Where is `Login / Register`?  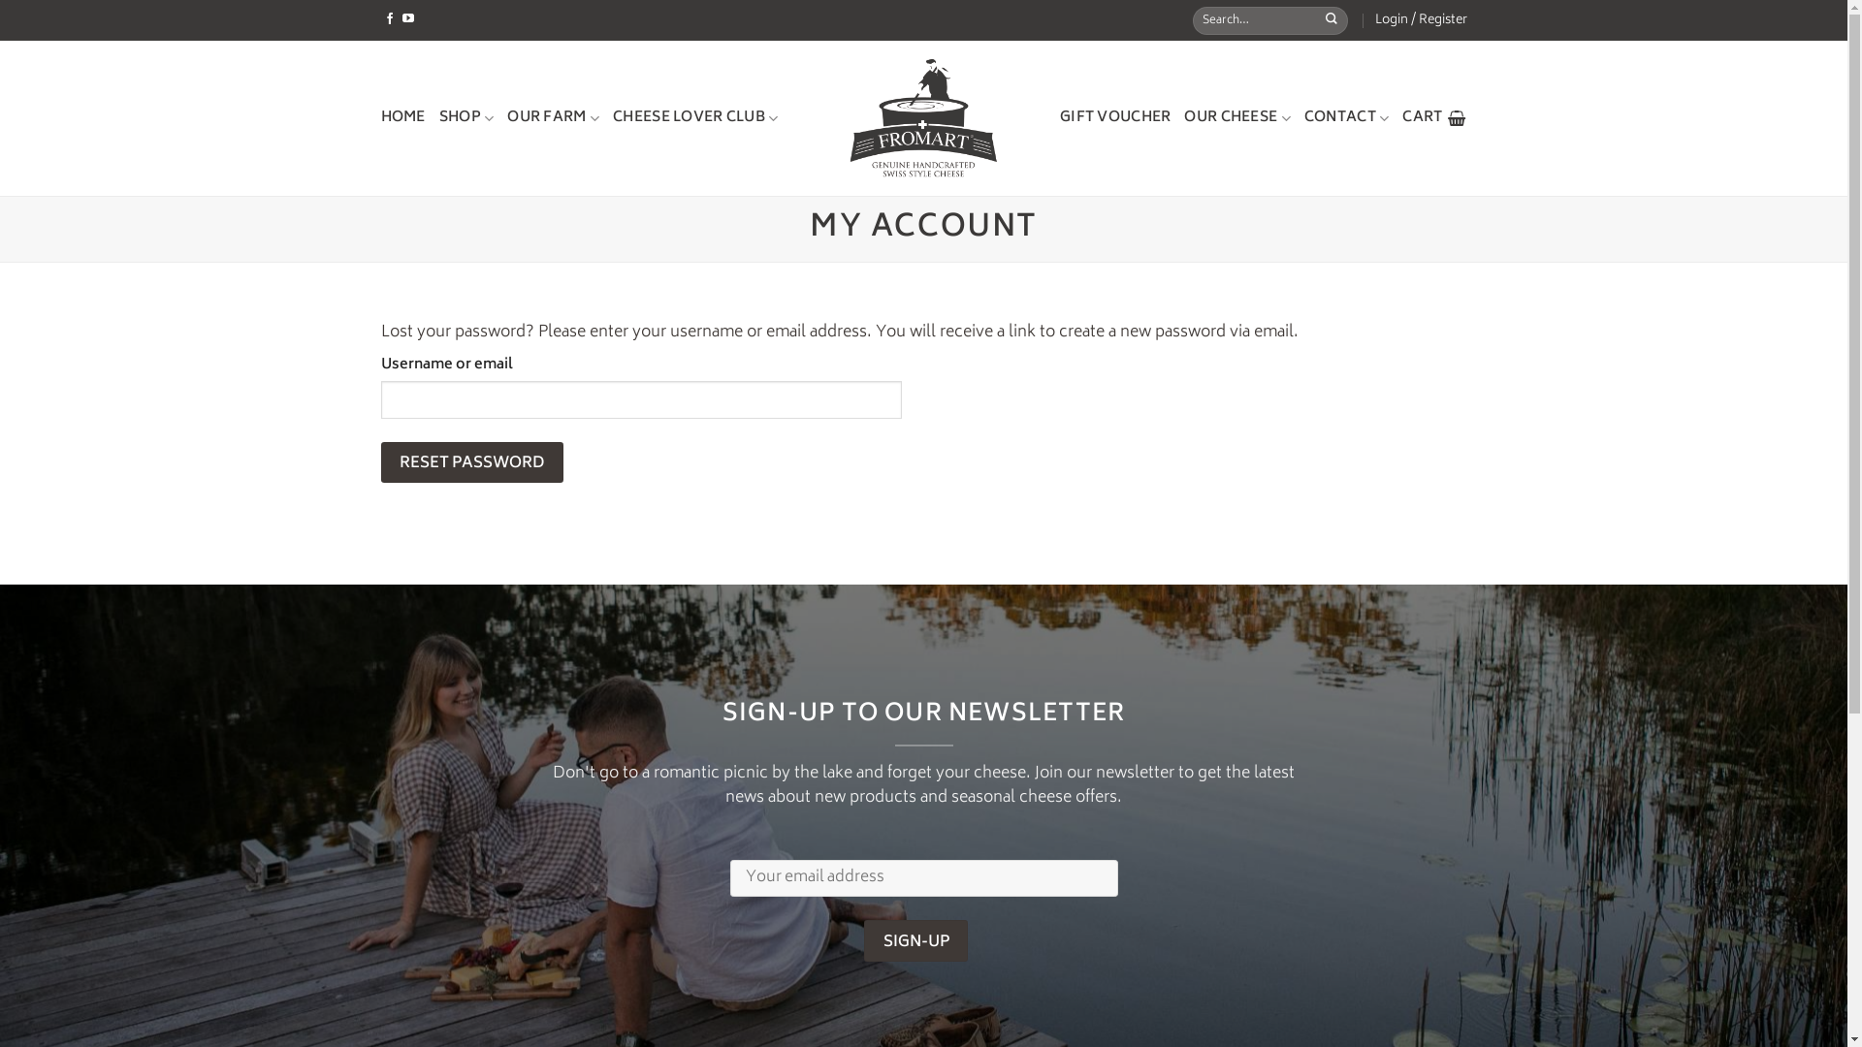 Login / Register is located at coordinates (1422, 20).